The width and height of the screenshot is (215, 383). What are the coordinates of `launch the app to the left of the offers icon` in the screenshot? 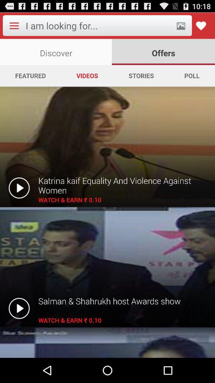 It's located at (56, 52).